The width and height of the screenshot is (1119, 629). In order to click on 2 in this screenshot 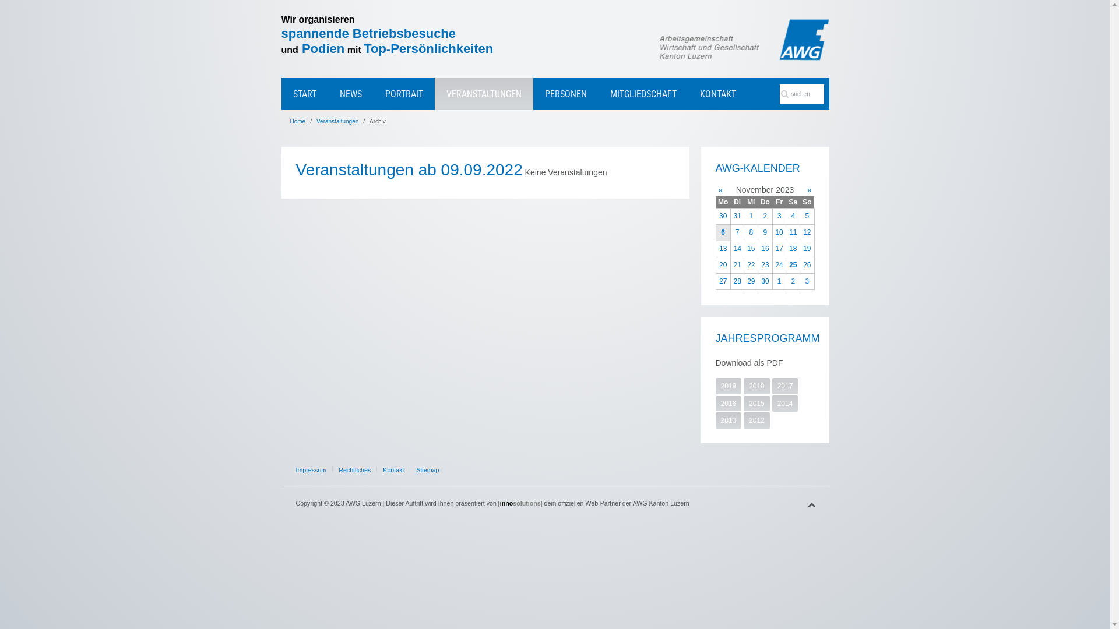, I will do `click(793, 282)`.